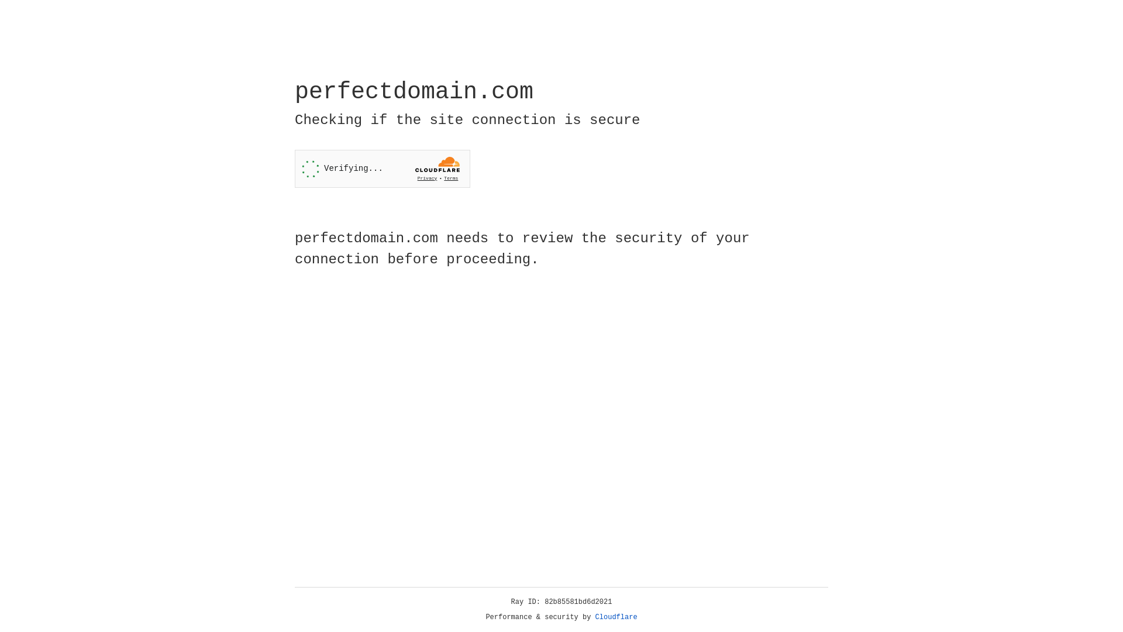 The width and height of the screenshot is (1123, 632). Describe the element at coordinates (616, 617) in the screenshot. I see `Cloudflare` at that location.